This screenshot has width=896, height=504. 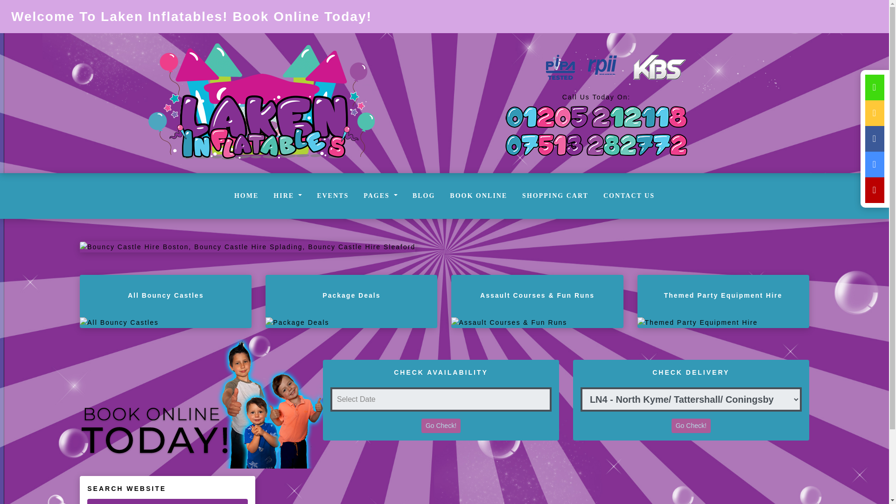 What do you see at coordinates (596, 117) in the screenshot?
I see `Call us today!` at bounding box center [596, 117].